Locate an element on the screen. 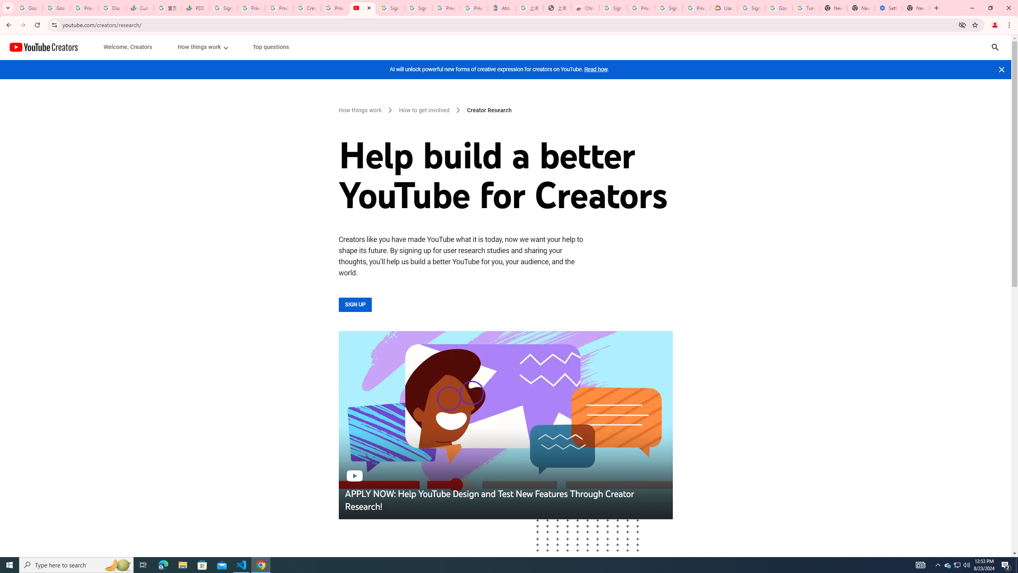  SIGN UP is located at coordinates (355, 304).